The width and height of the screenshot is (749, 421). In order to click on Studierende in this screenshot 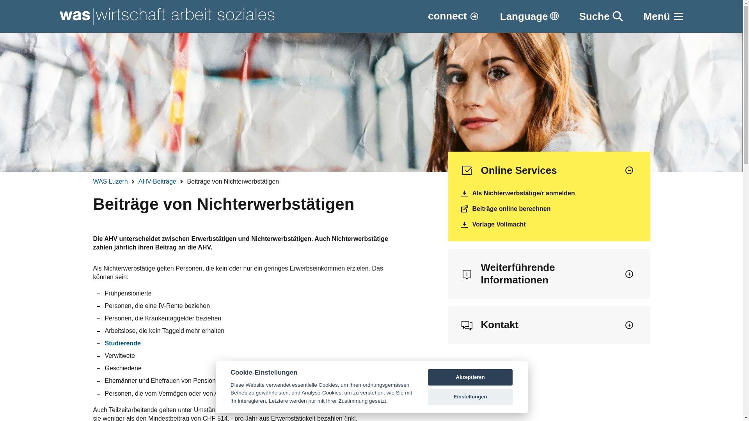, I will do `click(122, 343)`.